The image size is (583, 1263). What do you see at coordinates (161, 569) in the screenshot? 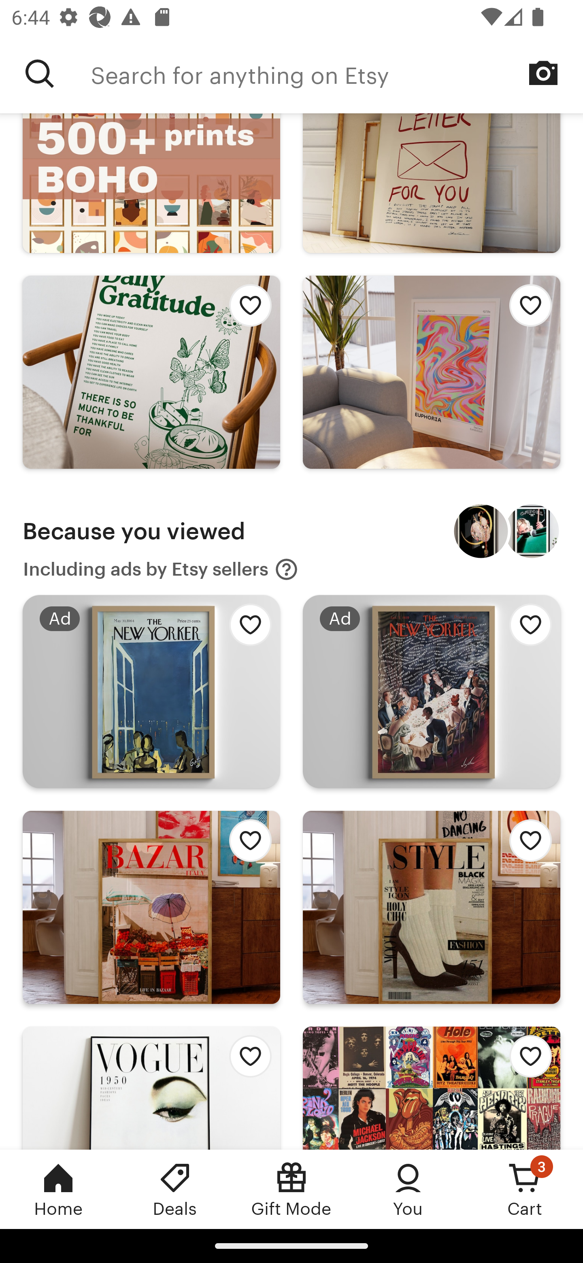
I see `Including ads by Etsy sellers` at bounding box center [161, 569].